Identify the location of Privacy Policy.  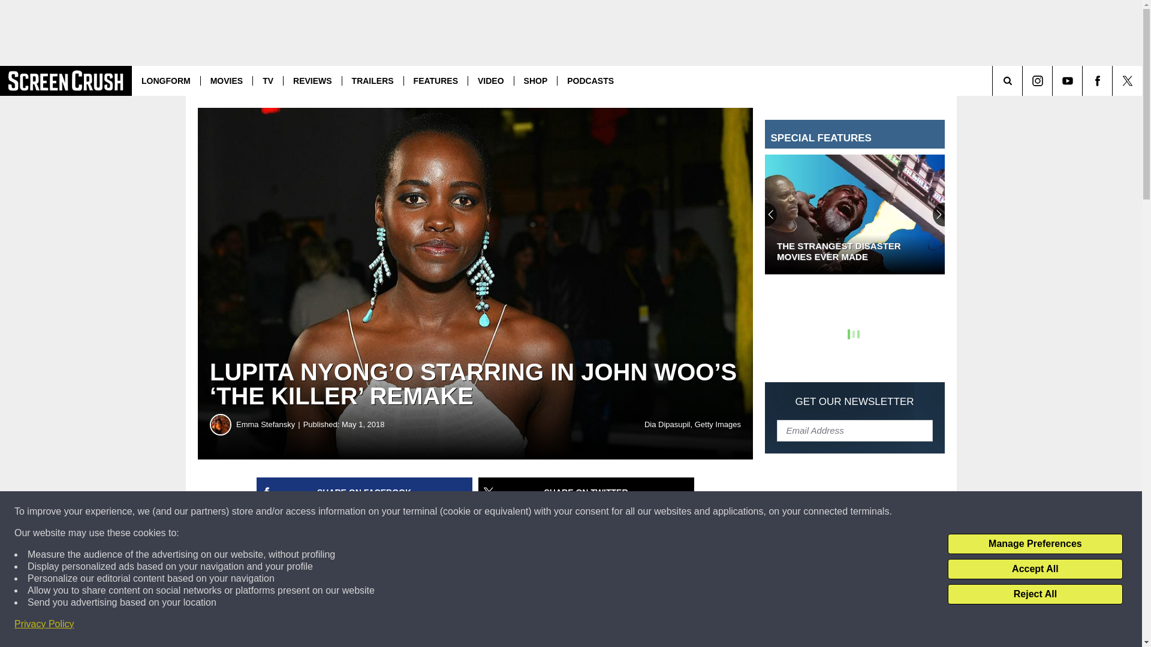
(44, 624).